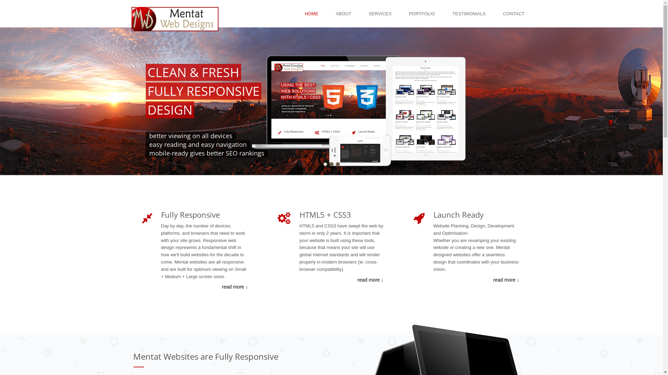  What do you see at coordinates (516, 13) in the screenshot?
I see `CONTACT` at bounding box center [516, 13].